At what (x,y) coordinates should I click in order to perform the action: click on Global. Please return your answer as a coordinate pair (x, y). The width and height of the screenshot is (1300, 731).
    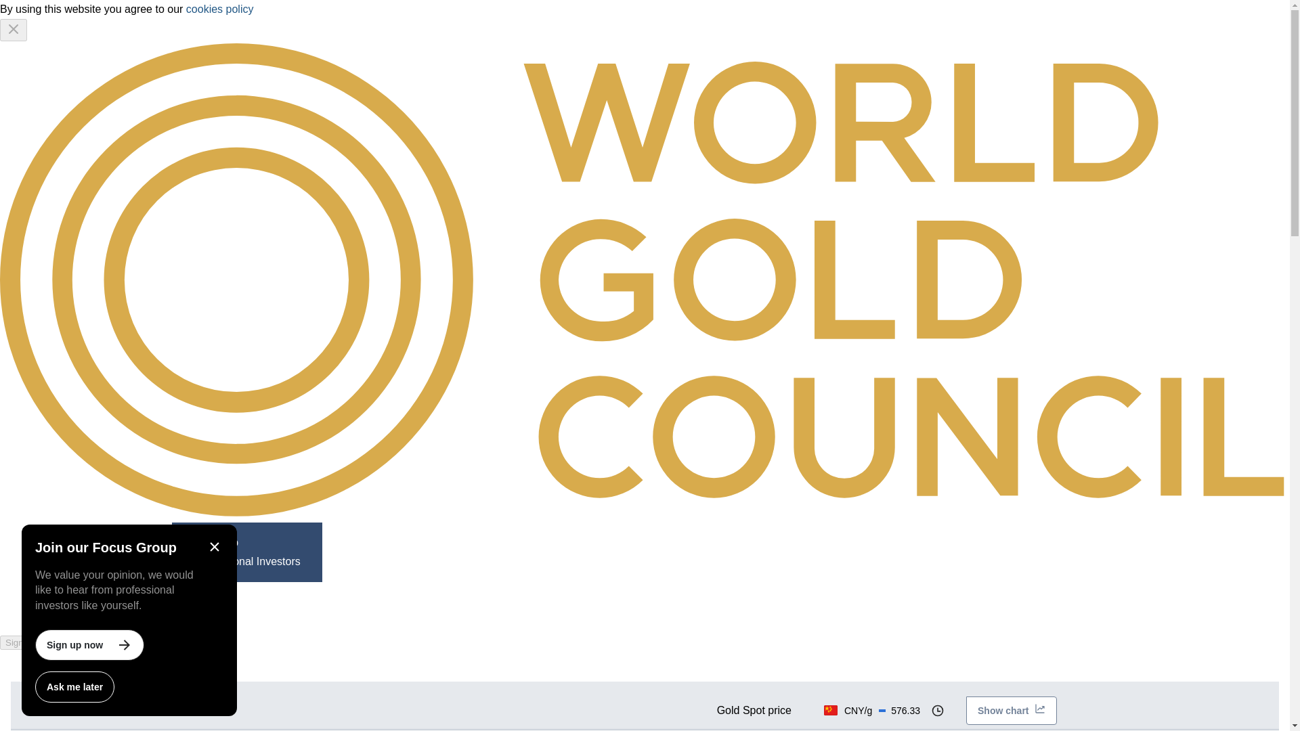
    Looking at the image, I should click on (393, 552).